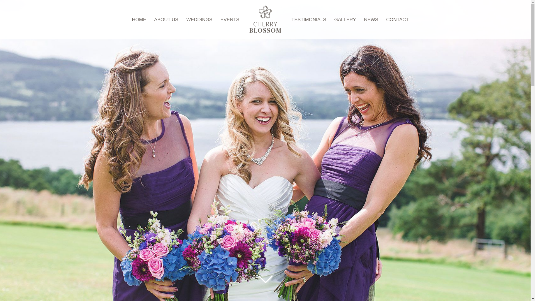 The width and height of the screenshot is (535, 301). Describe the element at coordinates (345, 20) in the screenshot. I see `GALLERY` at that location.